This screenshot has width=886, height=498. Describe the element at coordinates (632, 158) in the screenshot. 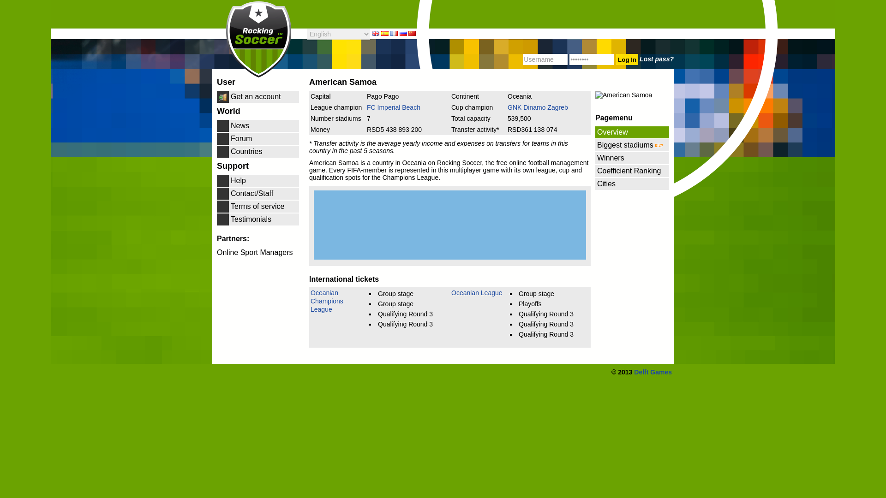

I see `Winners` at that location.